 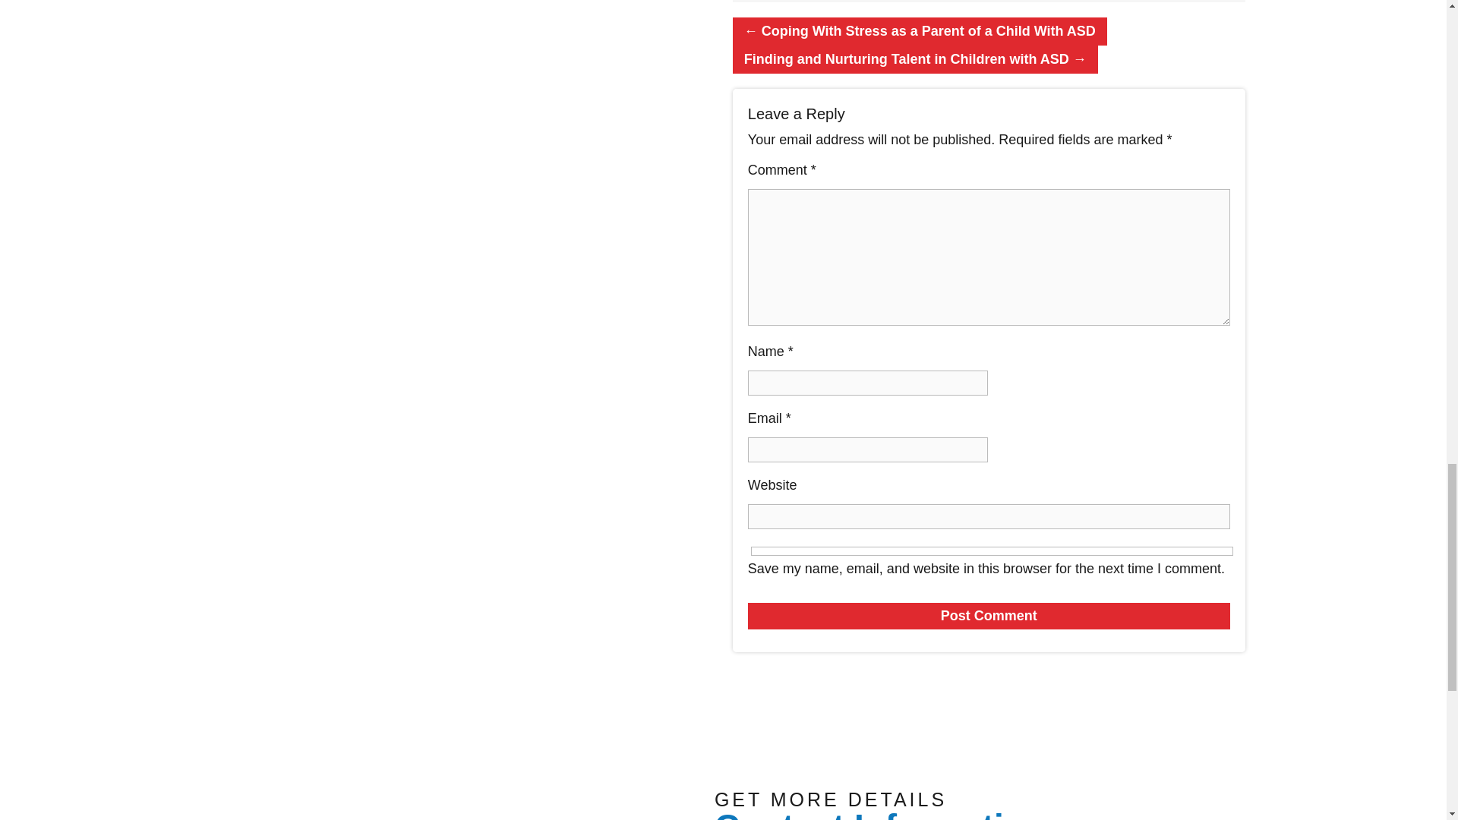 What do you see at coordinates (989, 616) in the screenshot?
I see `Post Comment` at bounding box center [989, 616].